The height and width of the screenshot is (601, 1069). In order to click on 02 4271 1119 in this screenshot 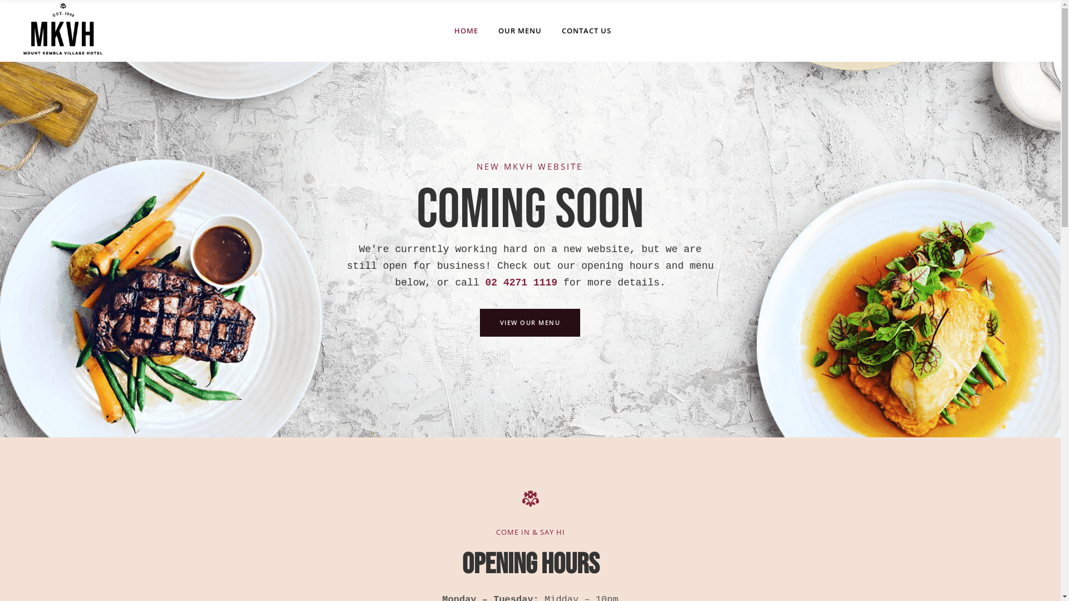, I will do `click(521, 283)`.